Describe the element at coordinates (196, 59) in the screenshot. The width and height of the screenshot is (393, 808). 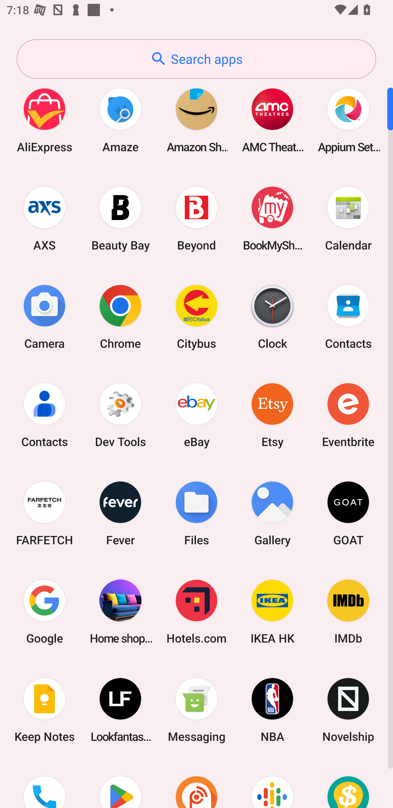
I see `  Search apps` at that location.